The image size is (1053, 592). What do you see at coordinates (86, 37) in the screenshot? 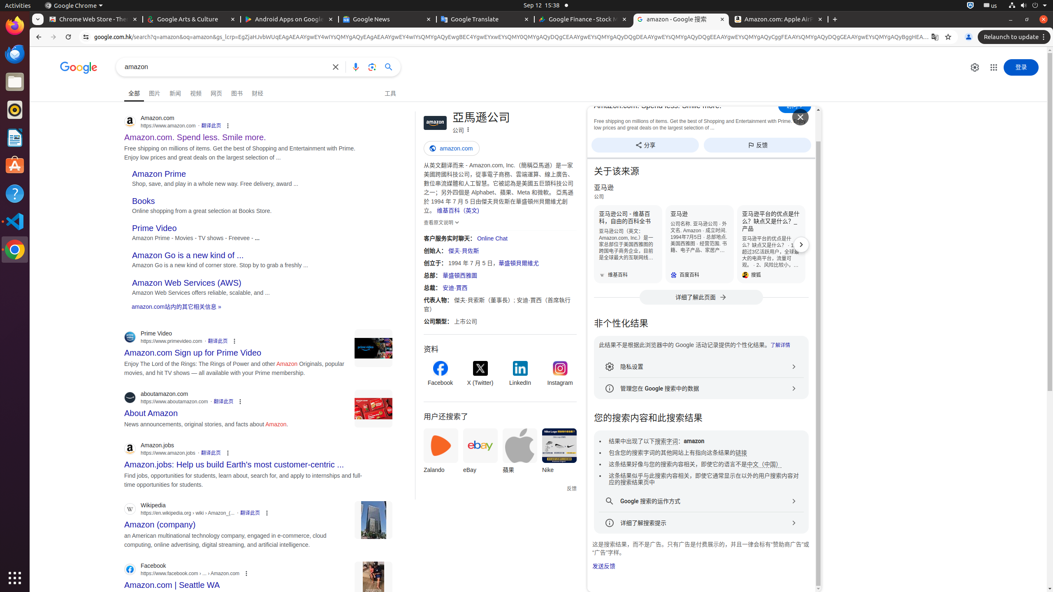
I see `View site information` at bounding box center [86, 37].